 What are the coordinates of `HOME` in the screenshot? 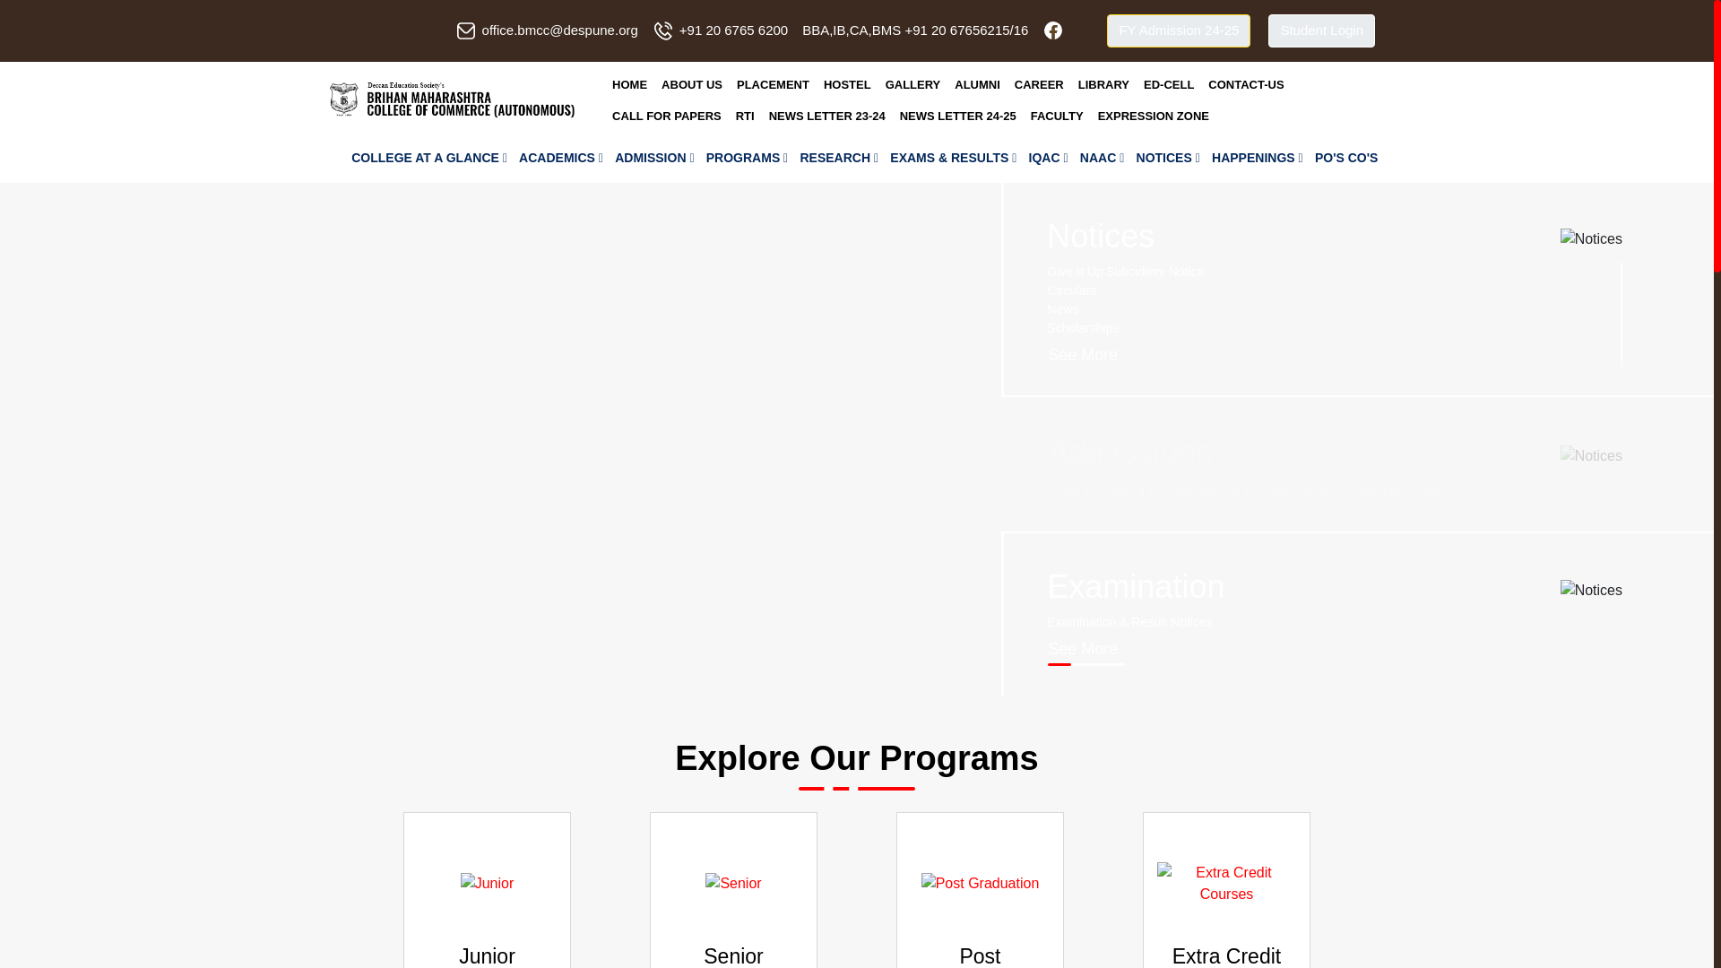 It's located at (629, 84).